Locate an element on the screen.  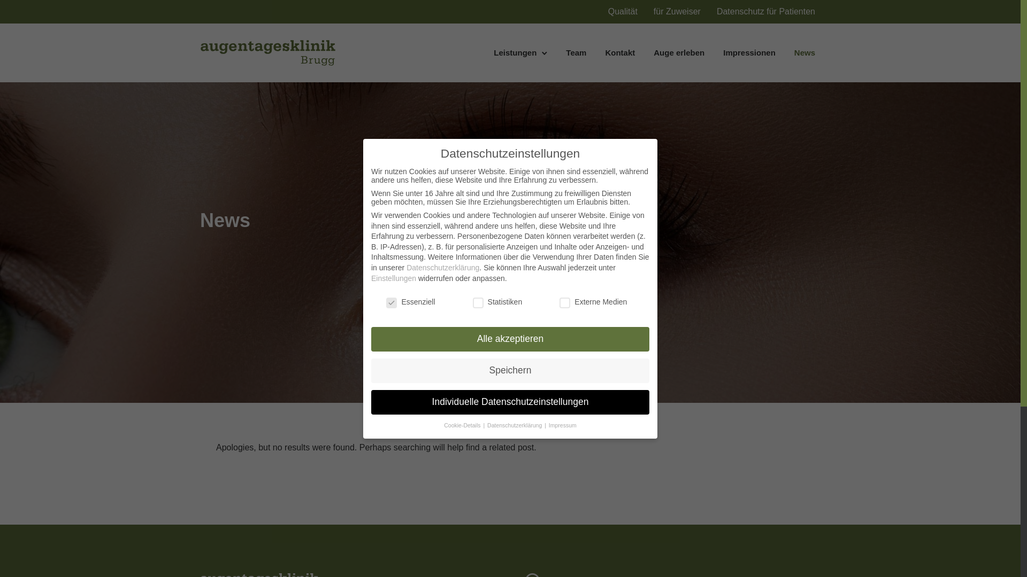
Cookie-Details is located at coordinates (463, 425).